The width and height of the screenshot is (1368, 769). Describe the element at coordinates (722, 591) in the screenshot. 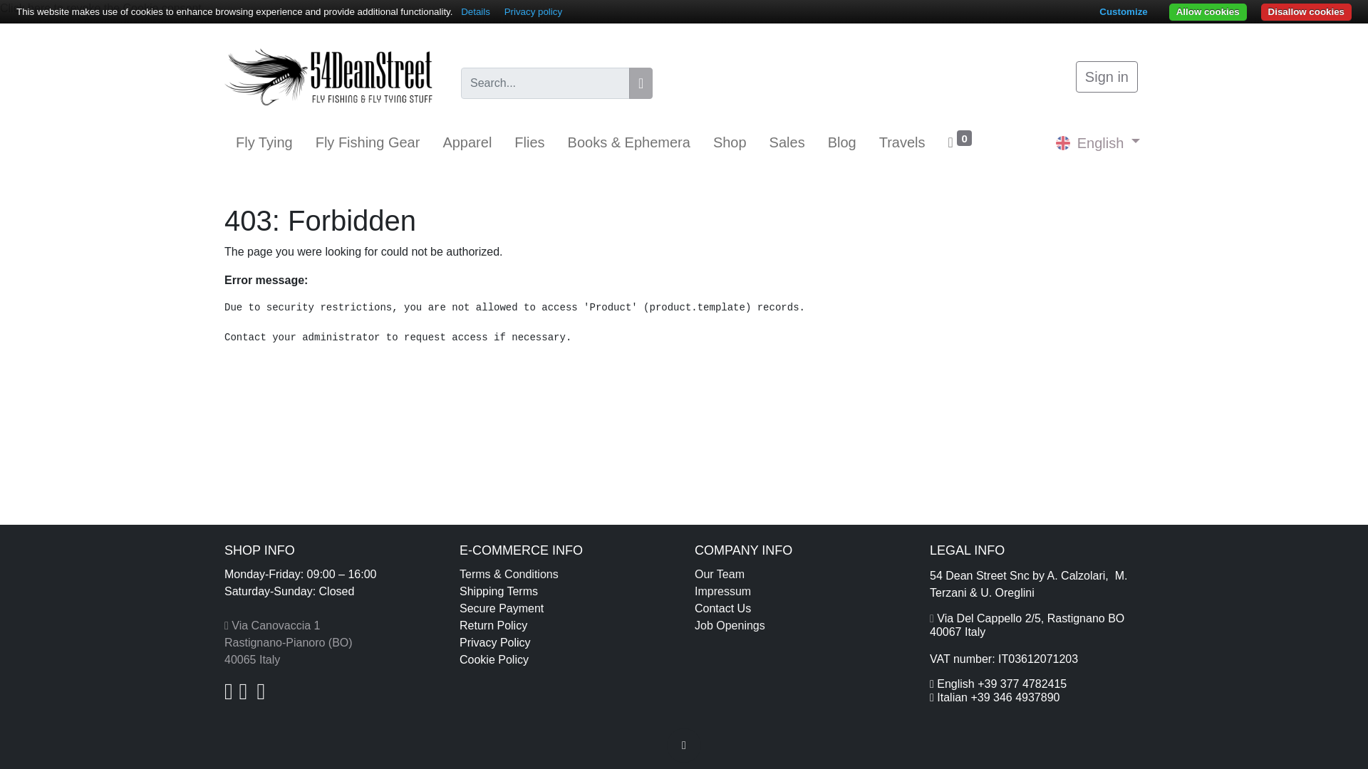

I see `Impressum` at that location.